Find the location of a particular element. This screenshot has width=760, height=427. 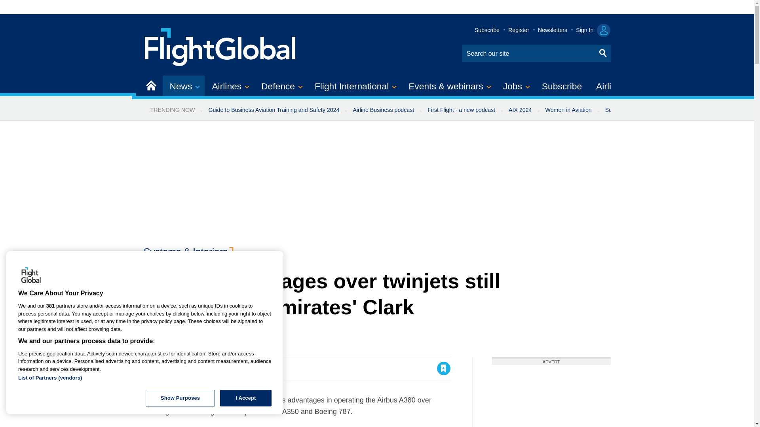

First Flight - a new podcast is located at coordinates (461, 110).